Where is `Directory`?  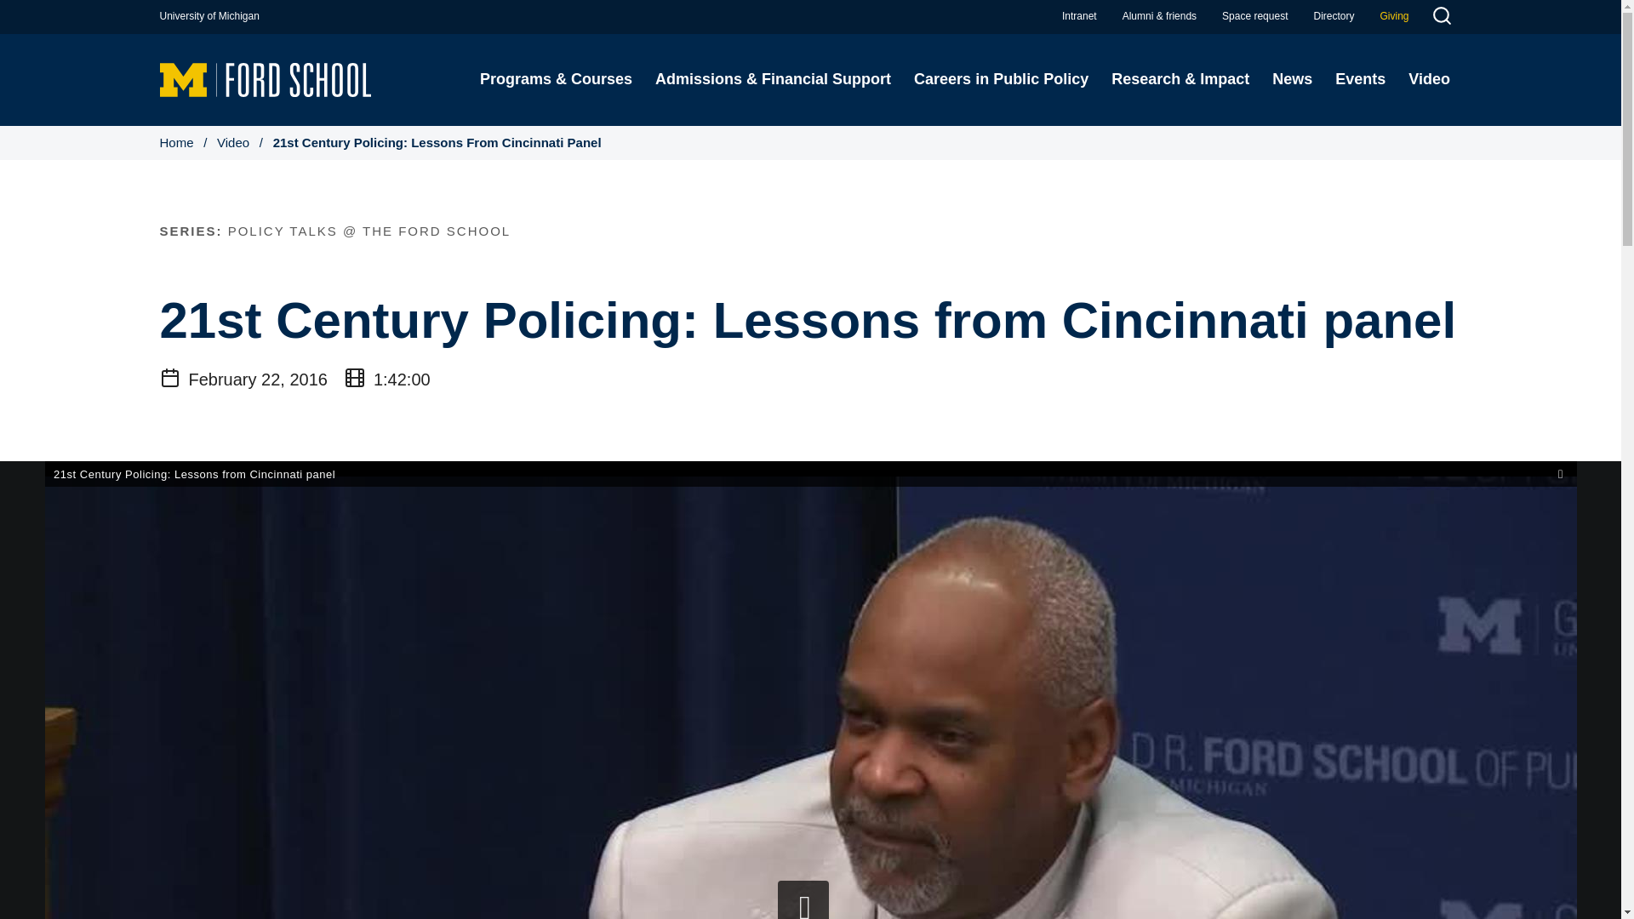 Directory is located at coordinates (1334, 16).